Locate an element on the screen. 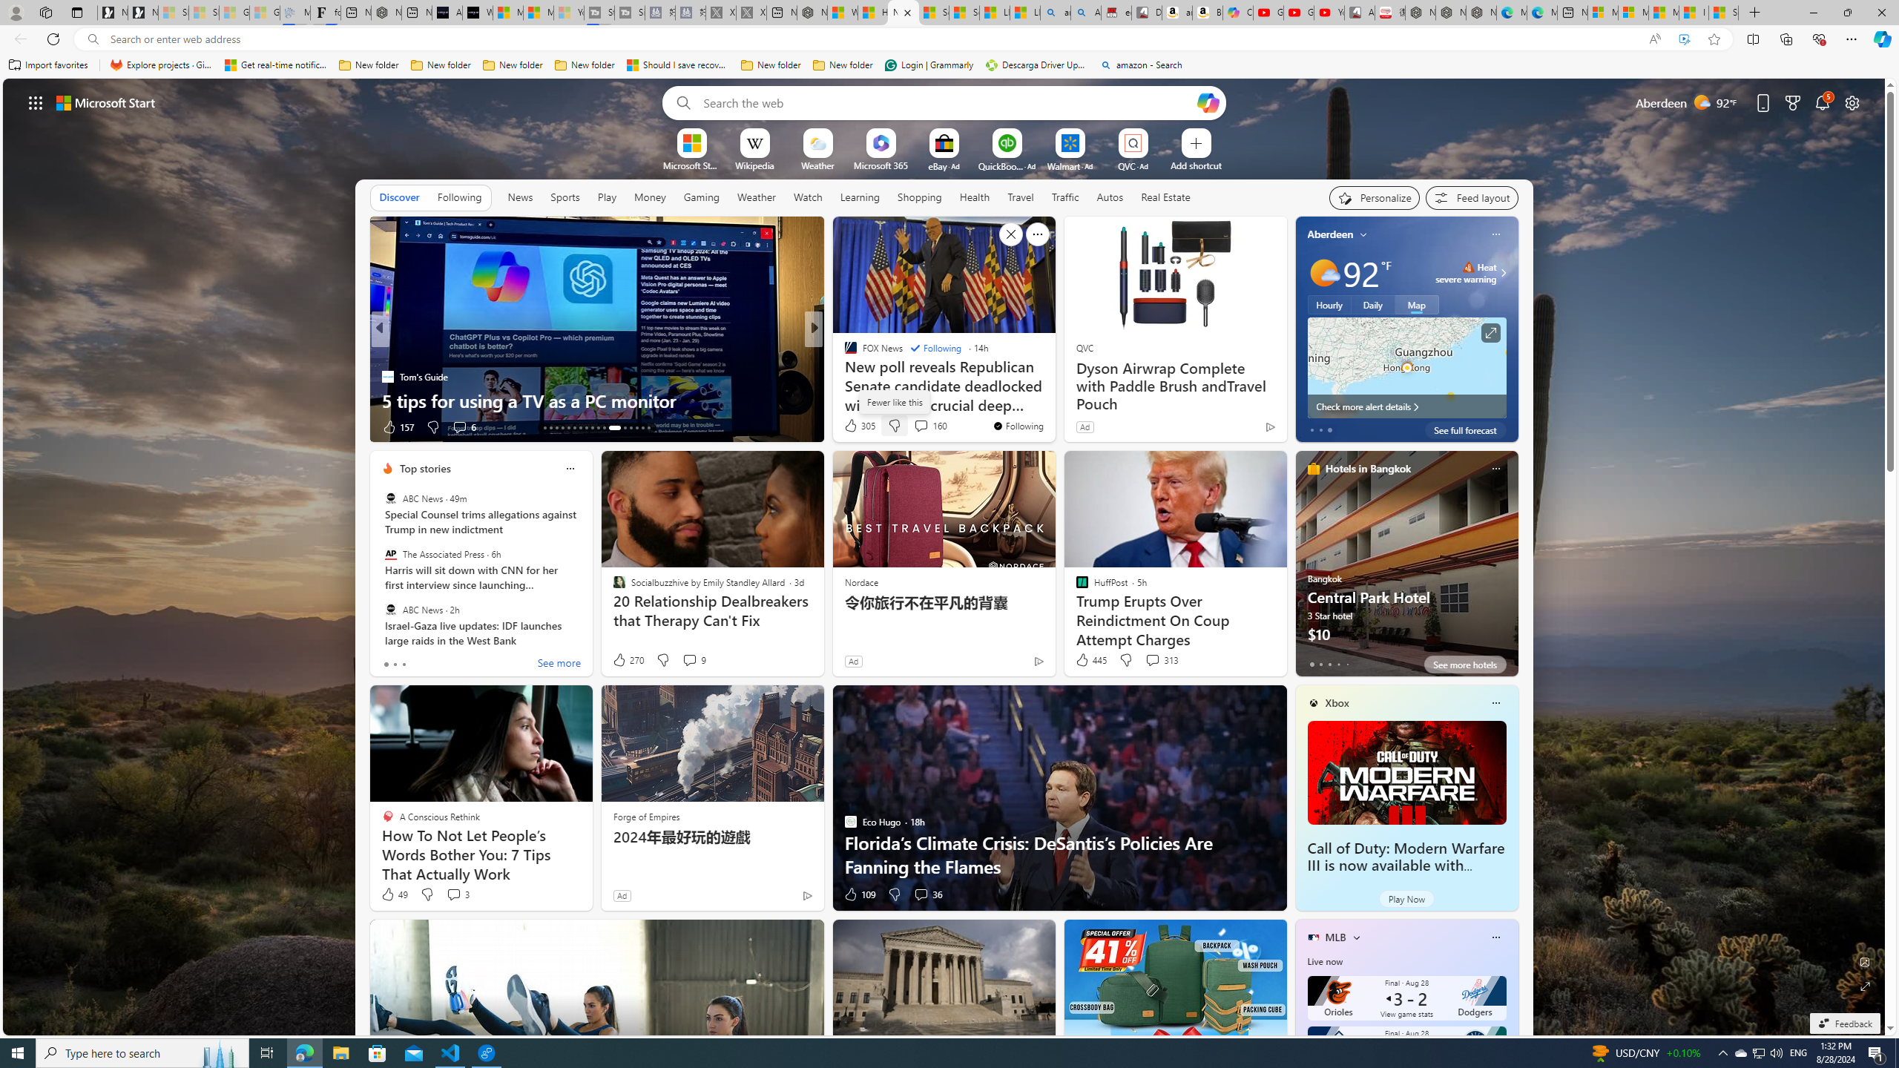 The width and height of the screenshot is (1899, 1068). AI Voice Changer for PC and Mac - Voice.ai is located at coordinates (447, 13).